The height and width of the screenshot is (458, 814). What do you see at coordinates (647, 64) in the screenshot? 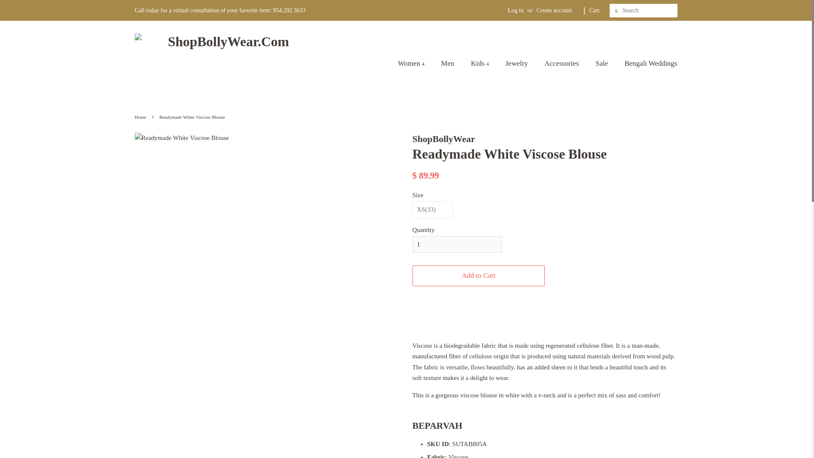
I see `Bengali Weddings` at bounding box center [647, 64].